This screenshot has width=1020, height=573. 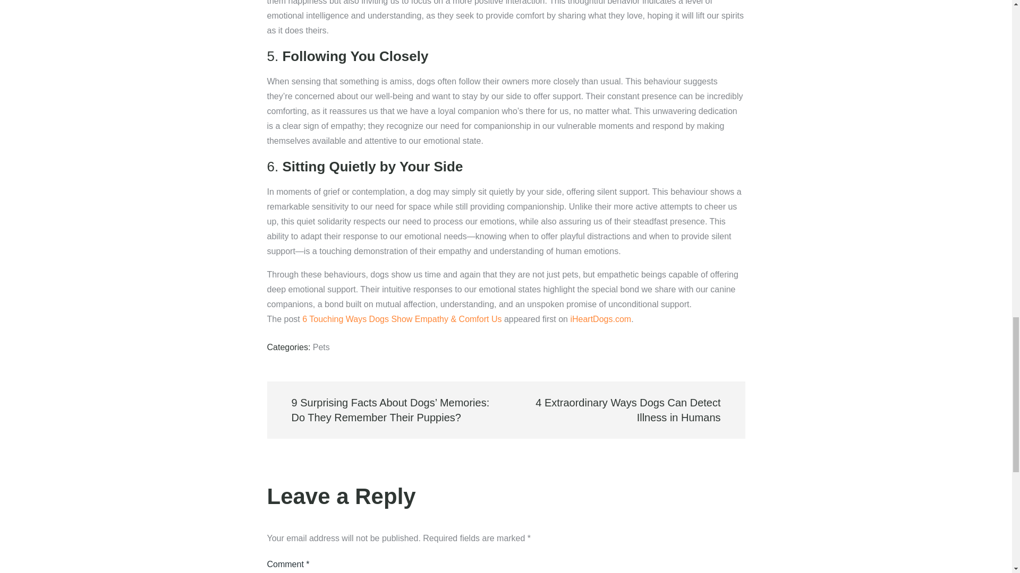 What do you see at coordinates (600, 319) in the screenshot?
I see `iHeartDogs.com` at bounding box center [600, 319].